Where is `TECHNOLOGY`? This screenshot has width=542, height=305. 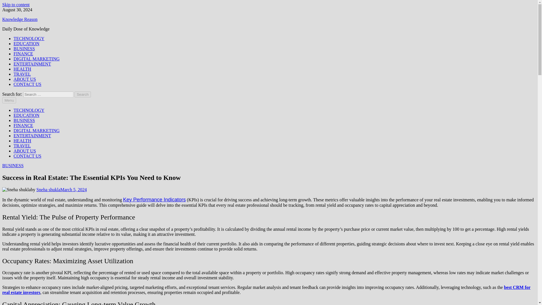 TECHNOLOGY is located at coordinates (29, 110).